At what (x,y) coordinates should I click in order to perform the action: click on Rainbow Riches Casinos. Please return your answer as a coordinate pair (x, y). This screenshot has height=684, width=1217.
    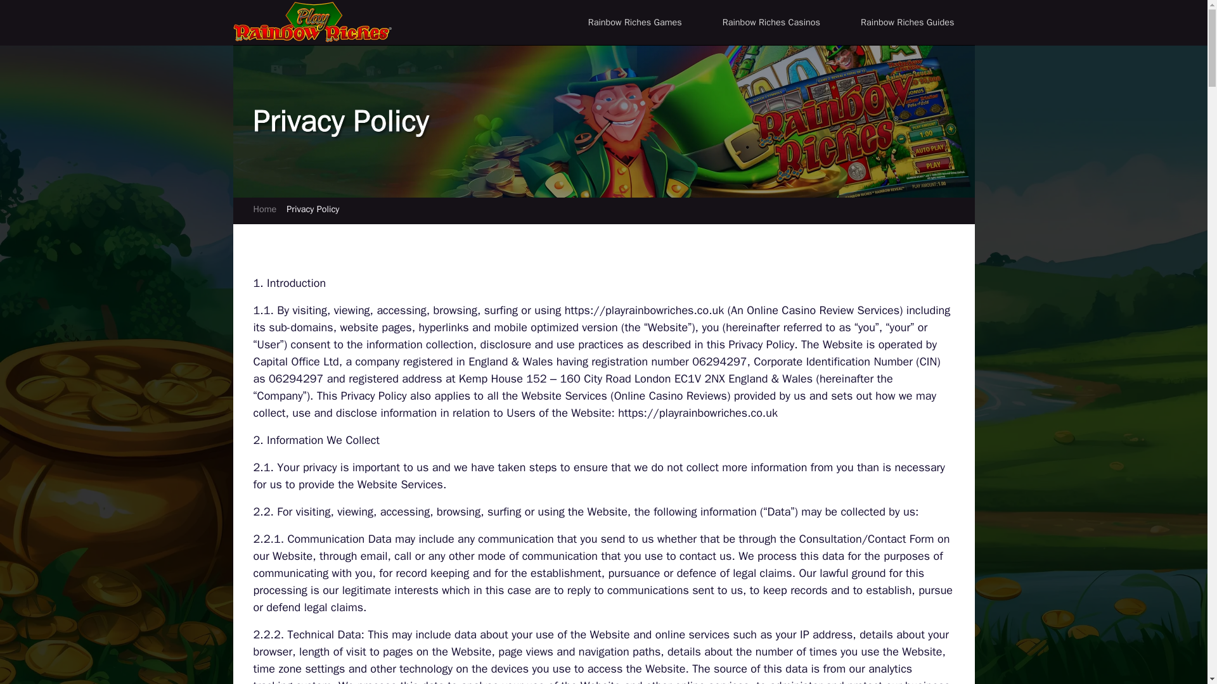
    Looking at the image, I should click on (771, 23).